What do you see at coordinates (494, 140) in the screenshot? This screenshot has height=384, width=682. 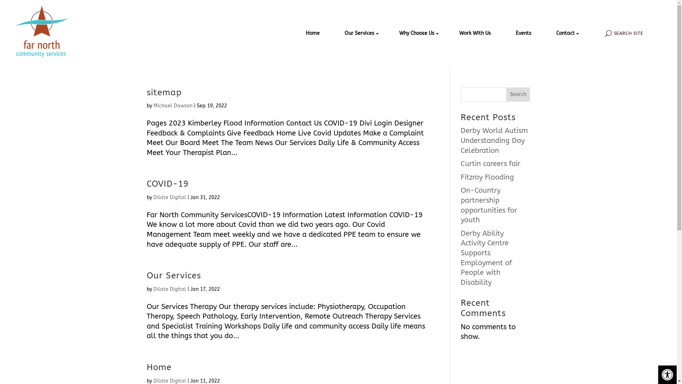 I see `Derby World Autism Understanding Day Celebration` at bounding box center [494, 140].